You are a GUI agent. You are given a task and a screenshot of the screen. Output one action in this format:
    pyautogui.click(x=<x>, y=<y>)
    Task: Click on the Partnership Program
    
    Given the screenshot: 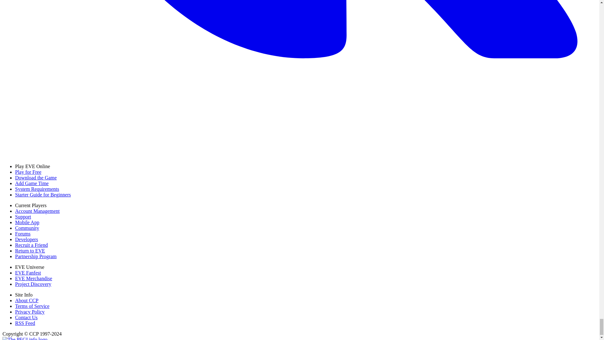 What is the action you would take?
    pyautogui.click(x=36, y=256)
    